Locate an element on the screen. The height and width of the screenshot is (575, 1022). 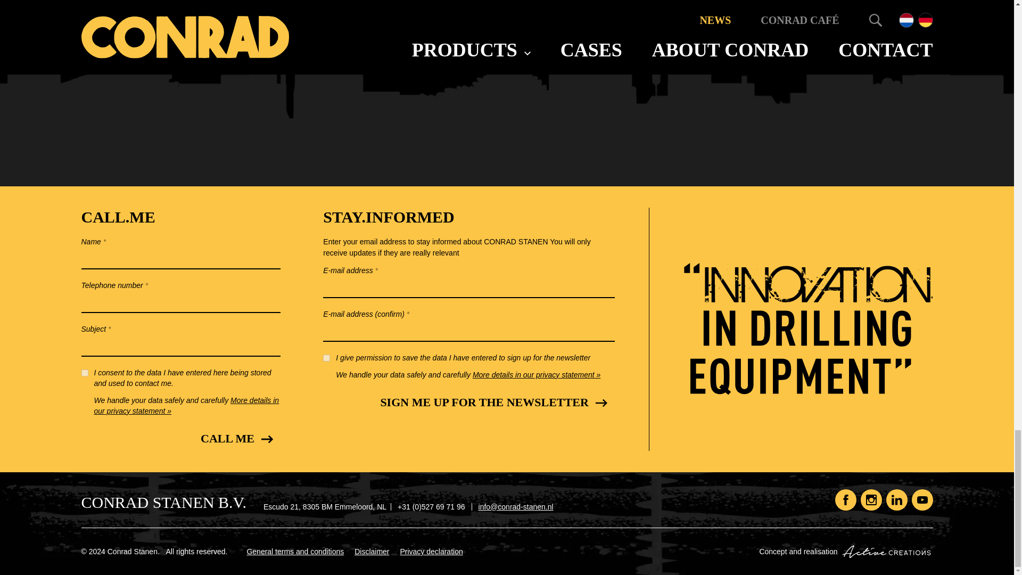
on is located at coordinates (326, 358).